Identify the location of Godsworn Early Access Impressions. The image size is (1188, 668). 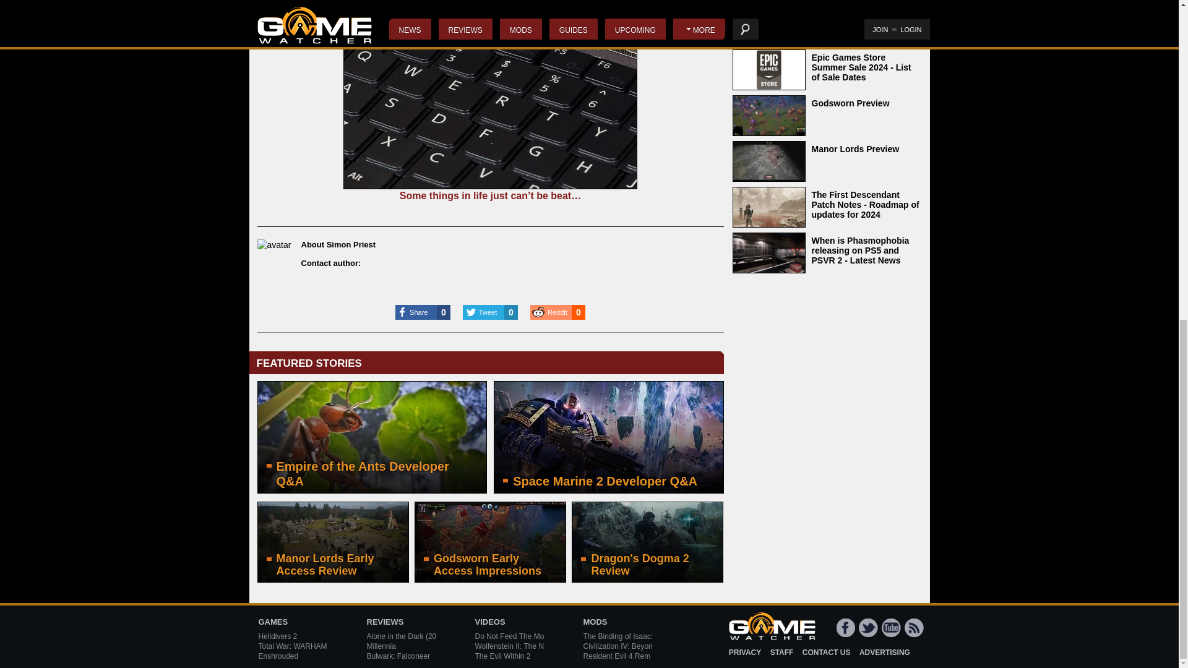
(490, 542).